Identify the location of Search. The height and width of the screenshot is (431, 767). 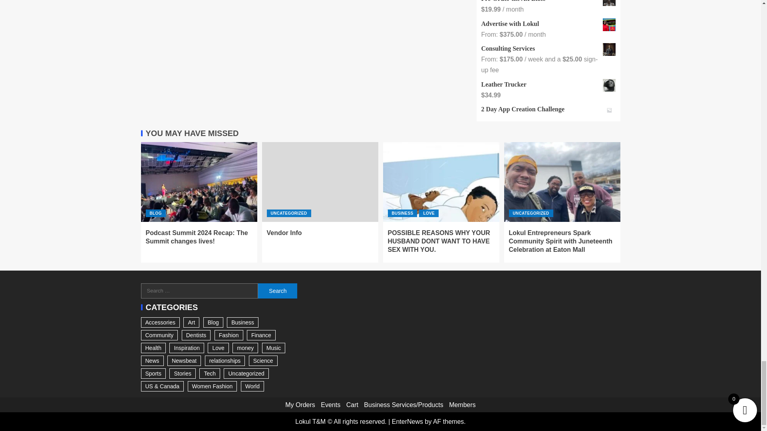
(277, 291).